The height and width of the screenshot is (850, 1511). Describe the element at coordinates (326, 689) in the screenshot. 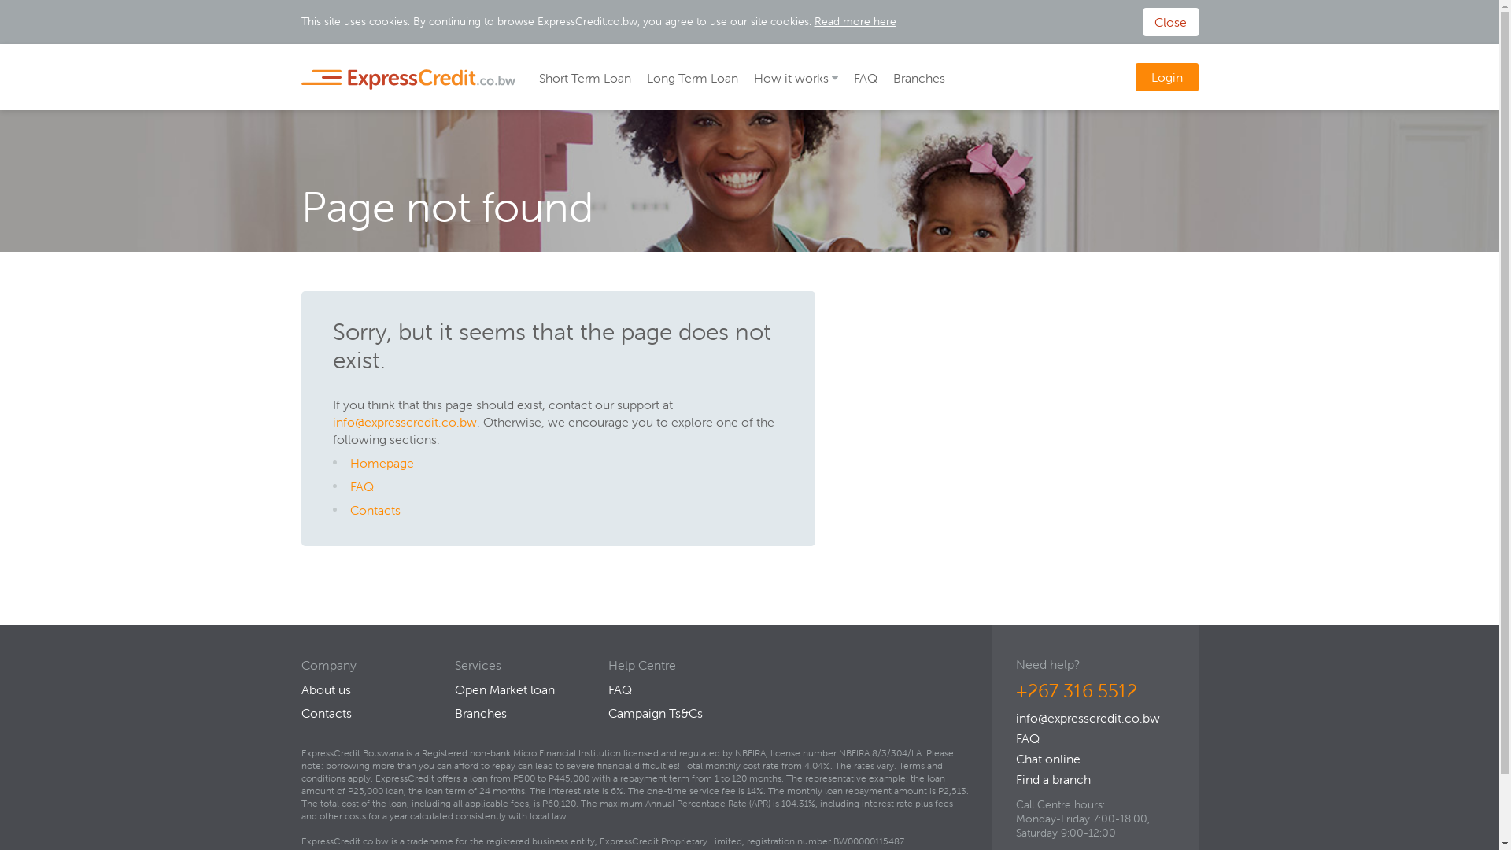

I see `About us` at that location.